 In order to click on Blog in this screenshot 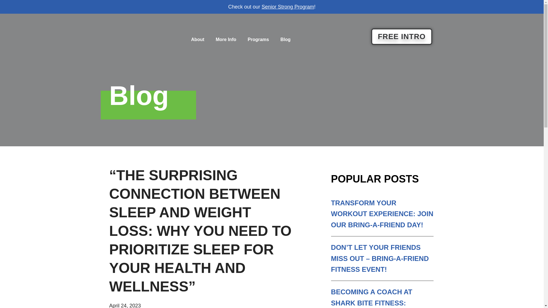, I will do `click(285, 39)`.